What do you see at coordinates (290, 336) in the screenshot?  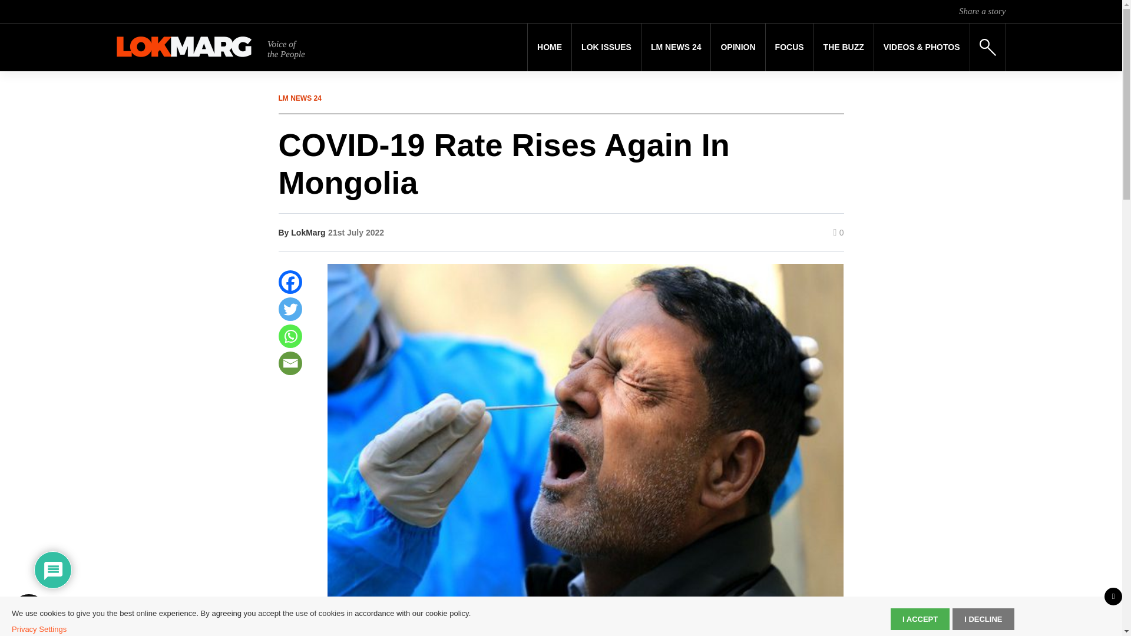 I see `Whatsapp` at bounding box center [290, 336].